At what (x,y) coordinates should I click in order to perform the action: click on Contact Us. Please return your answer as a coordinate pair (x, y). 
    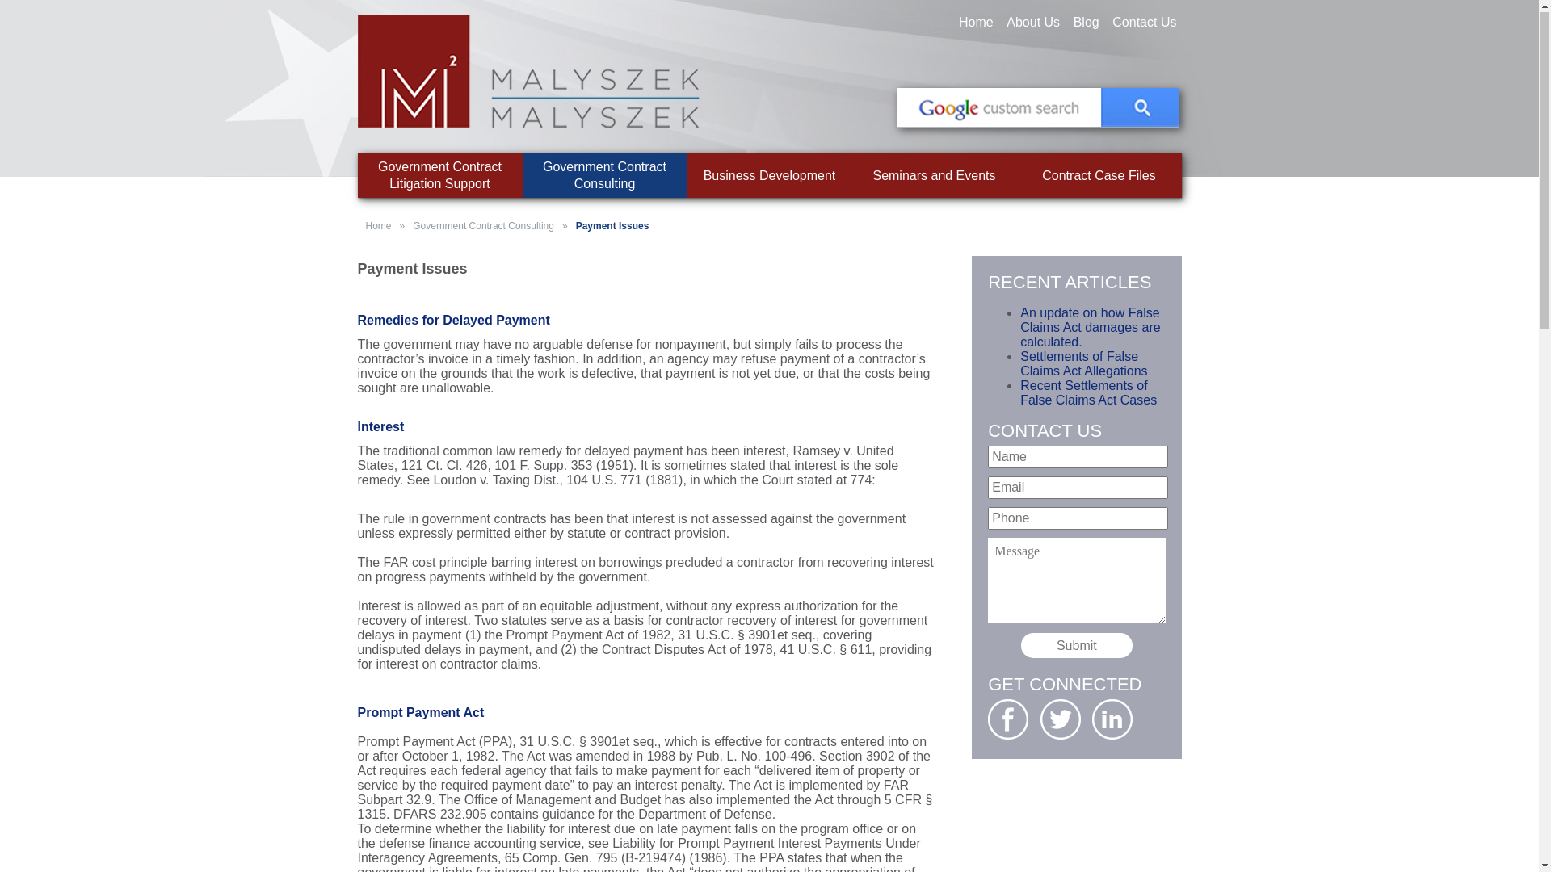
    Looking at the image, I should click on (1144, 23).